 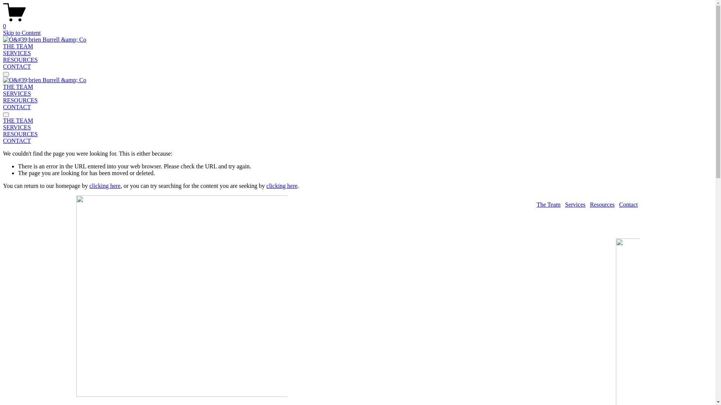 I want to click on Contact, so click(x=629, y=205).